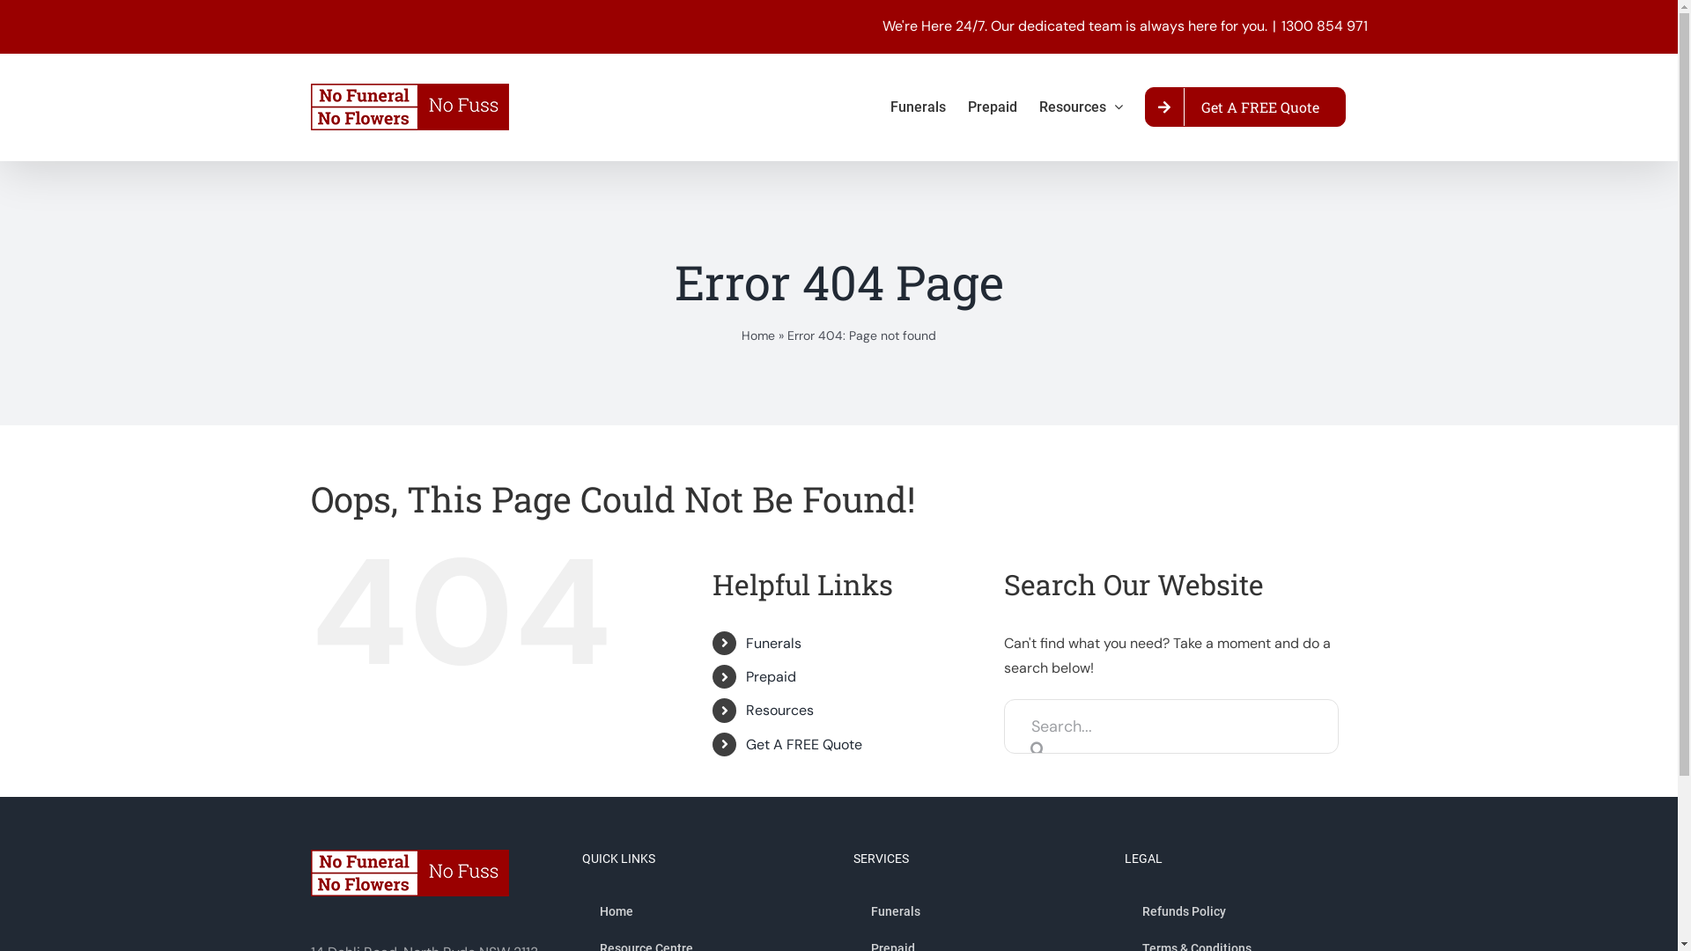  What do you see at coordinates (804, 745) in the screenshot?
I see `Get A FREE Quote` at bounding box center [804, 745].